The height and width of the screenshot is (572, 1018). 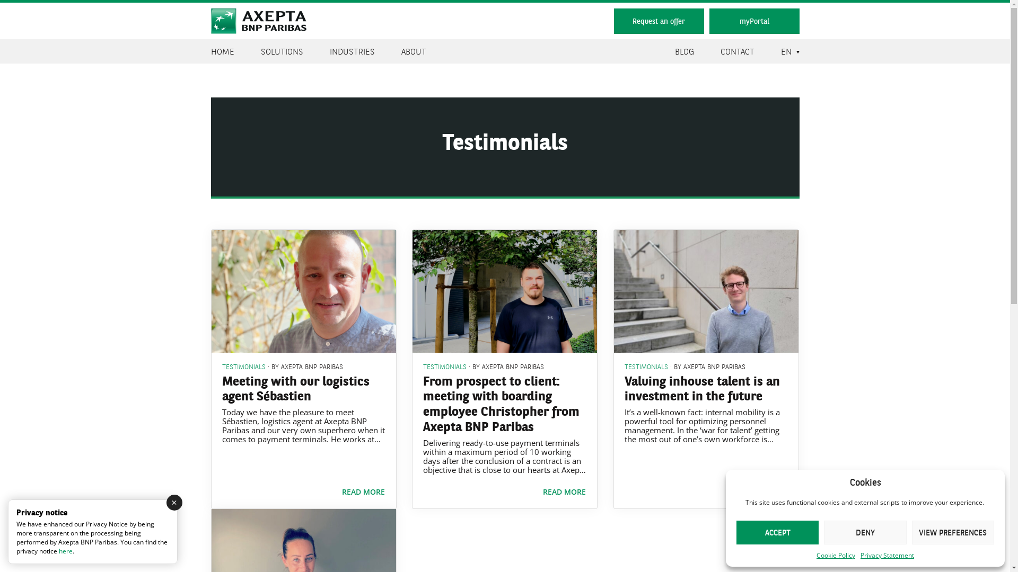 I want to click on HOME, so click(x=223, y=51).